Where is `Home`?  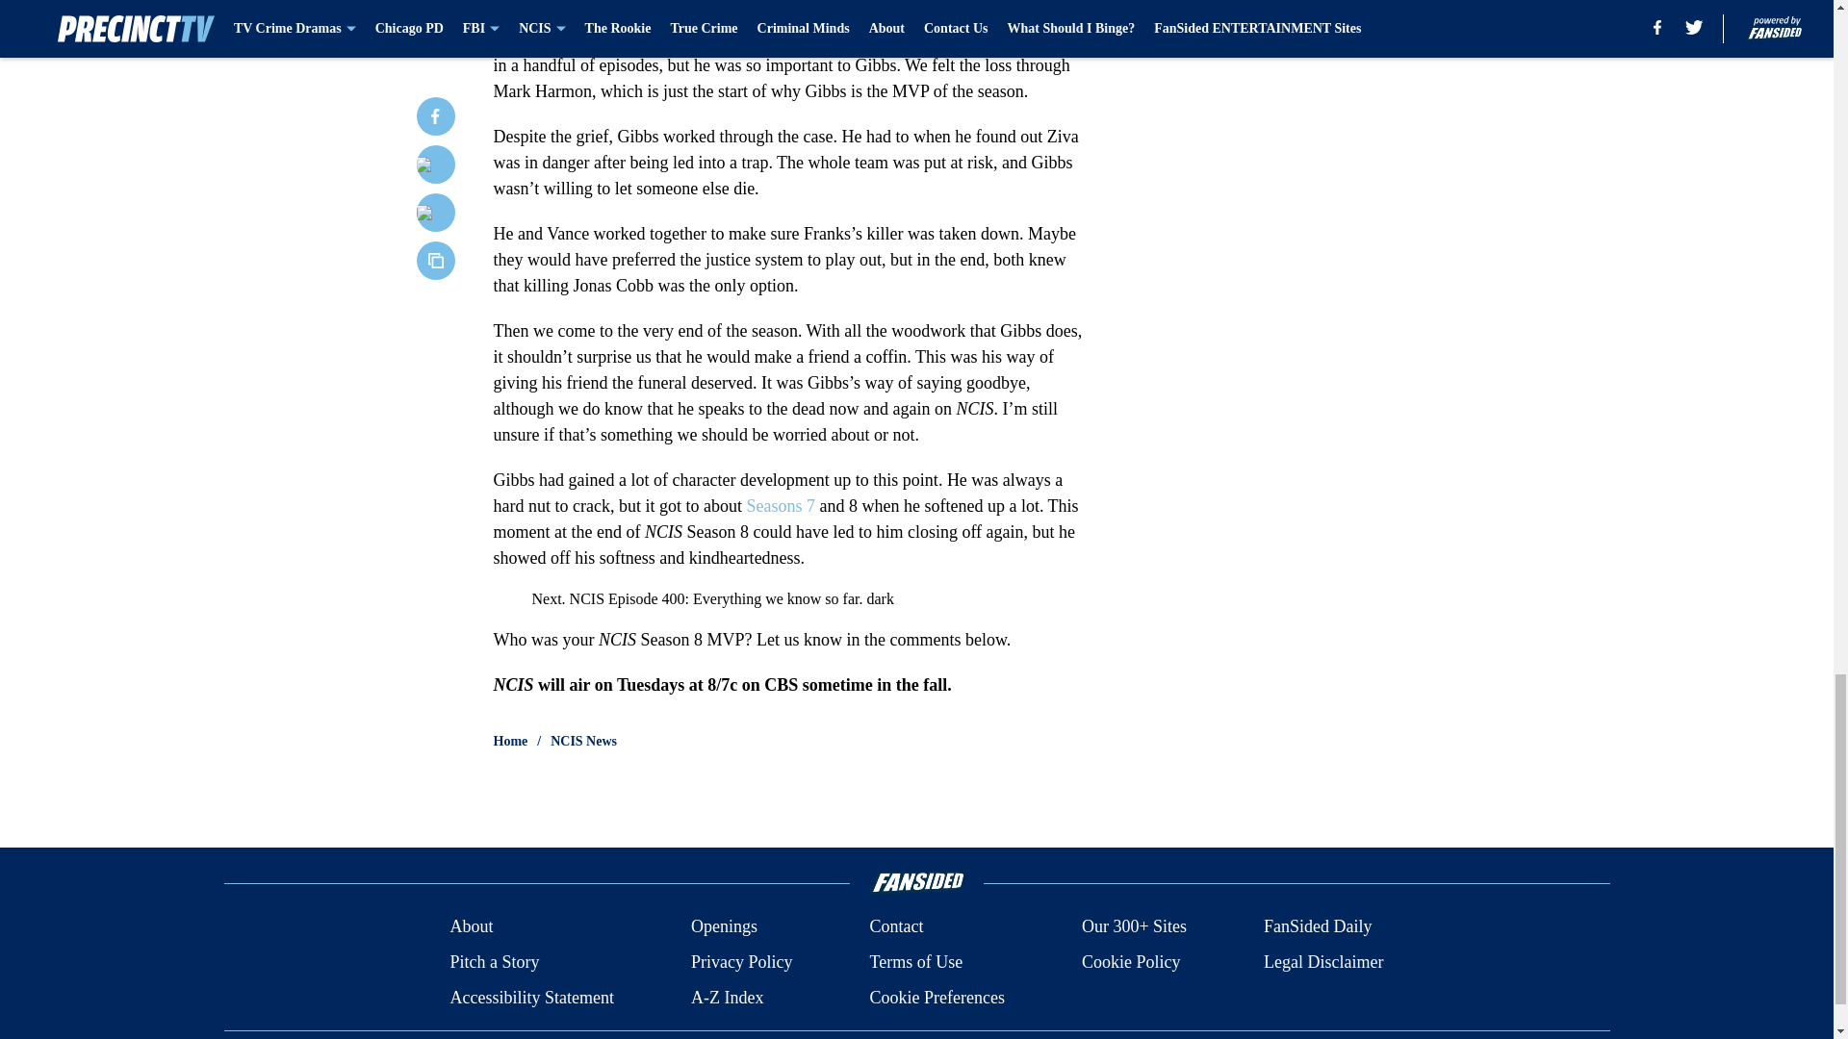 Home is located at coordinates (510, 741).